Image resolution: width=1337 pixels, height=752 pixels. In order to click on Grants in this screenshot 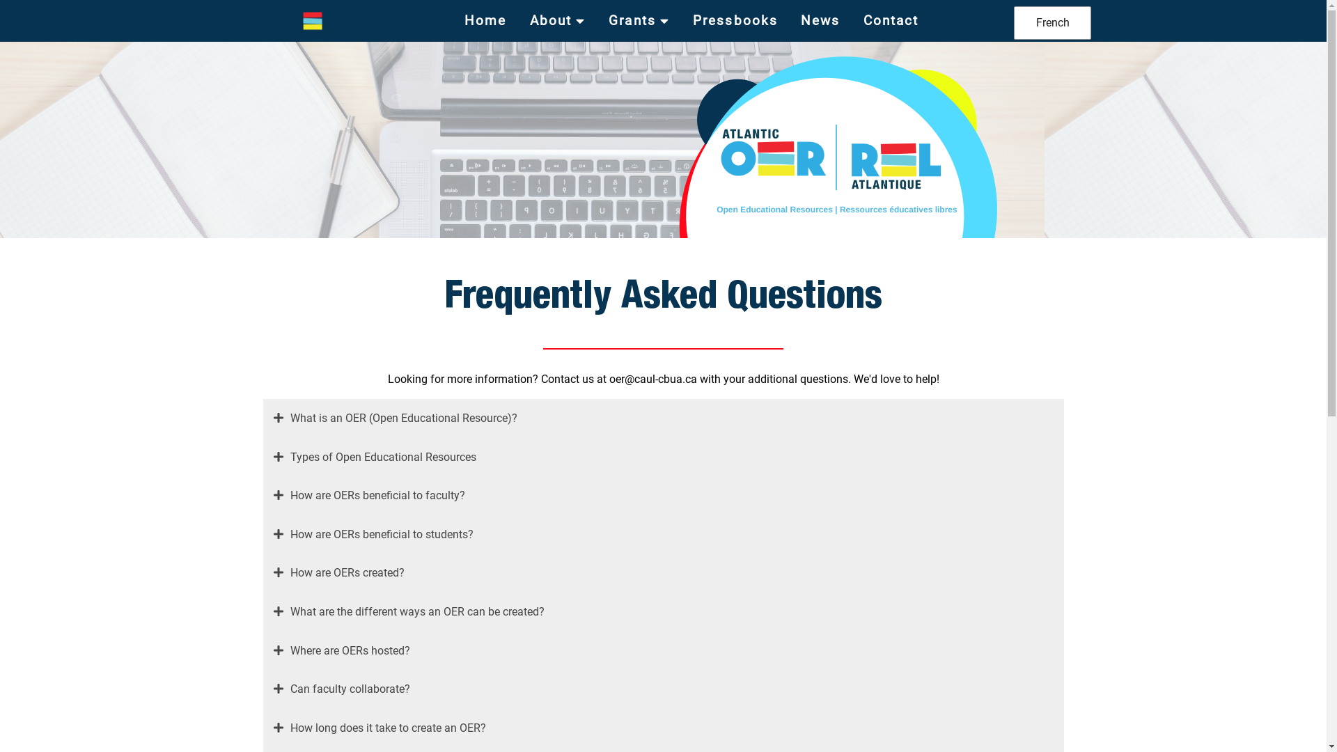, I will do `click(639, 21)`.